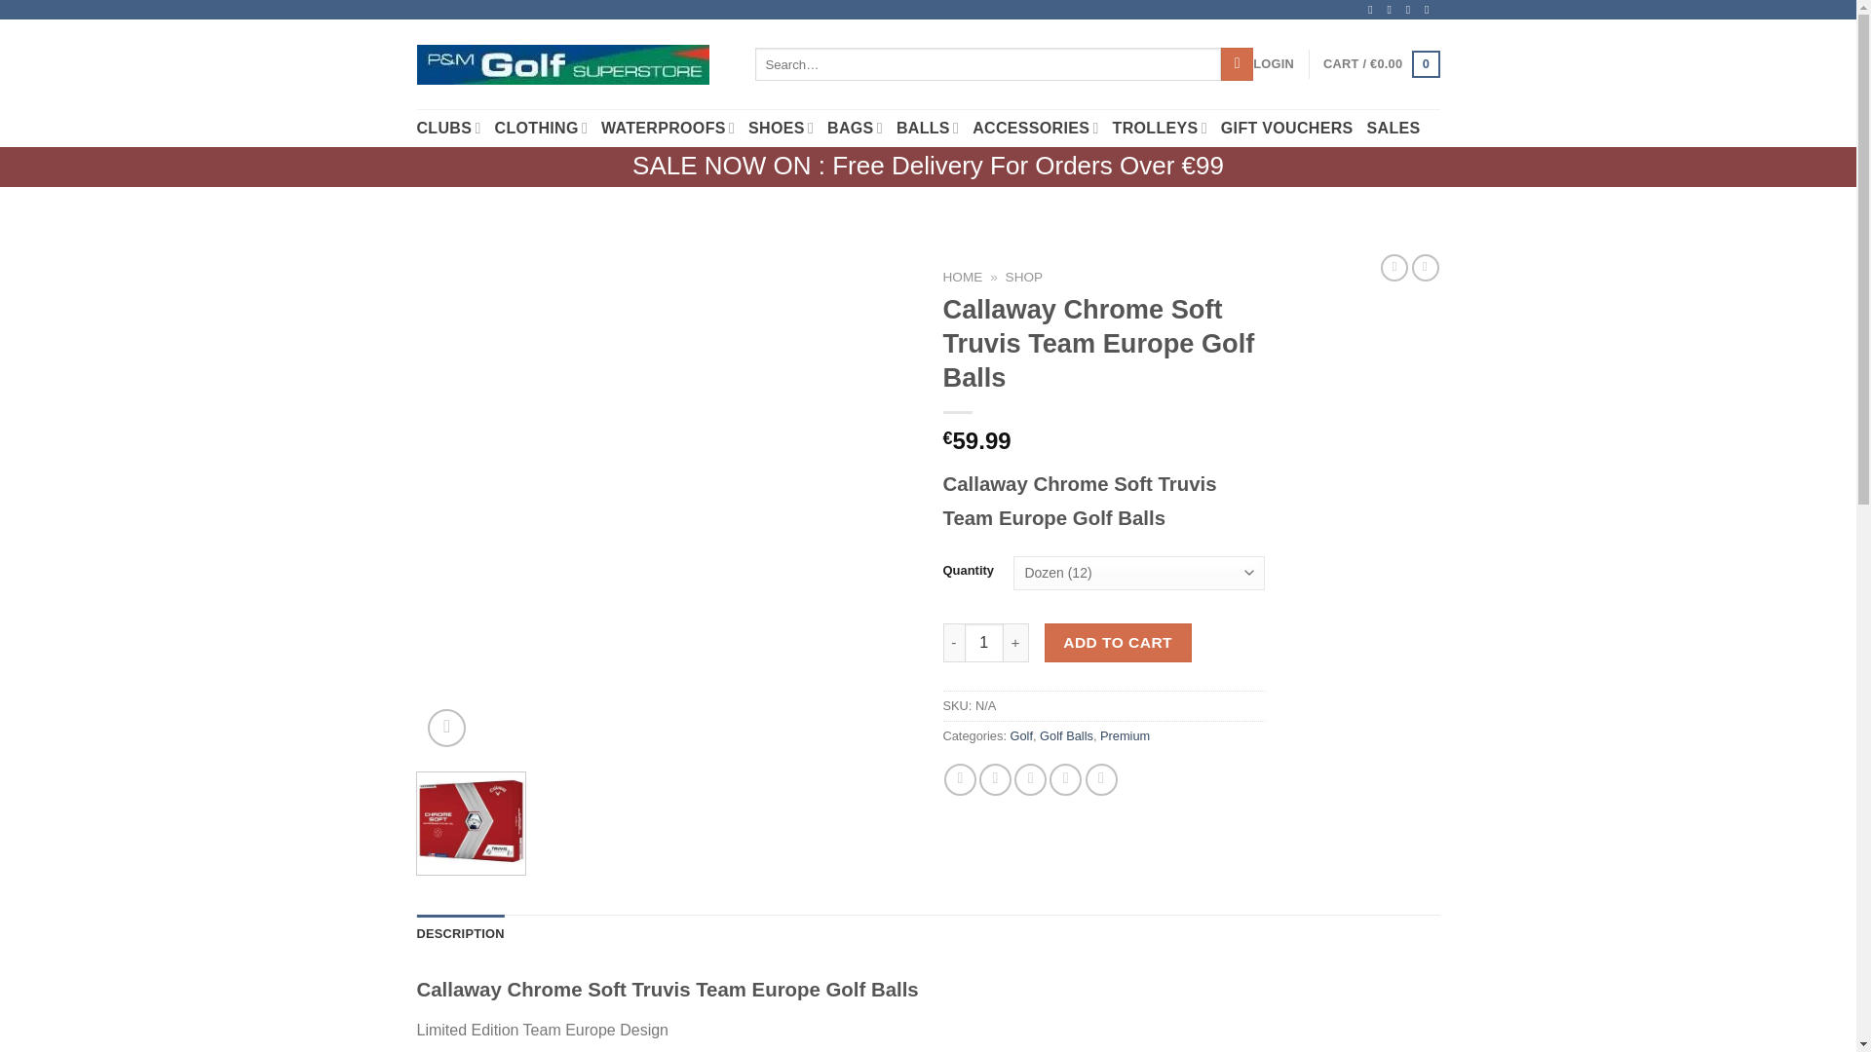  Describe the element at coordinates (448, 129) in the screenshot. I see `CLUBS` at that location.